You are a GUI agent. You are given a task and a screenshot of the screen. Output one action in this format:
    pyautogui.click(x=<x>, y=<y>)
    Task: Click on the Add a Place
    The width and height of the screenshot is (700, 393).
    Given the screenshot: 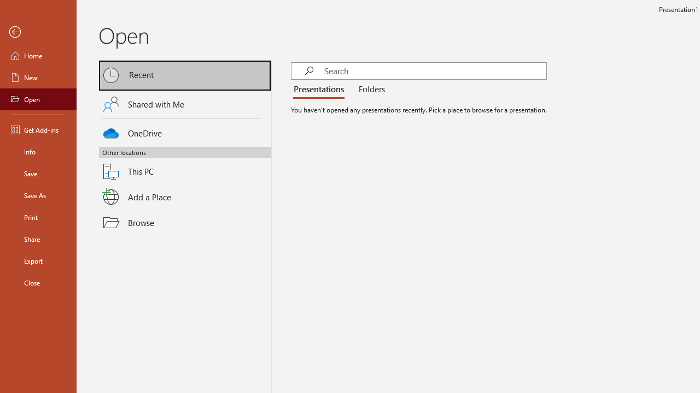 What is the action you would take?
    pyautogui.click(x=185, y=197)
    